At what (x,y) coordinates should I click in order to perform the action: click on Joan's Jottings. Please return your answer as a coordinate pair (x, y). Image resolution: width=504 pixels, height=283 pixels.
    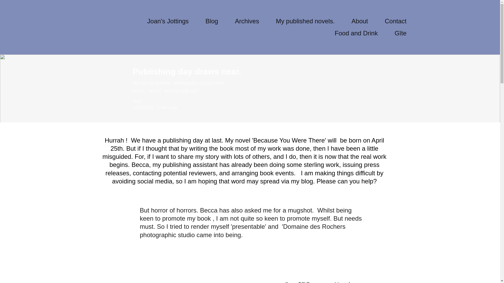
    Looking at the image, I should click on (168, 21).